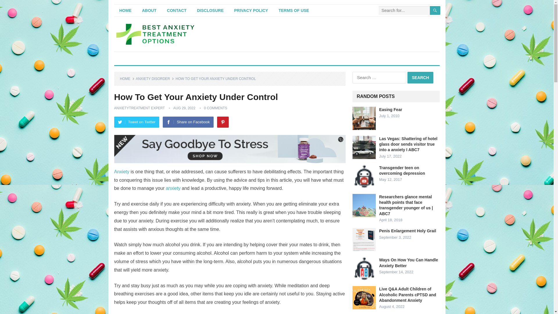  Describe the element at coordinates (136, 122) in the screenshot. I see `Tweet on Twitter` at that location.